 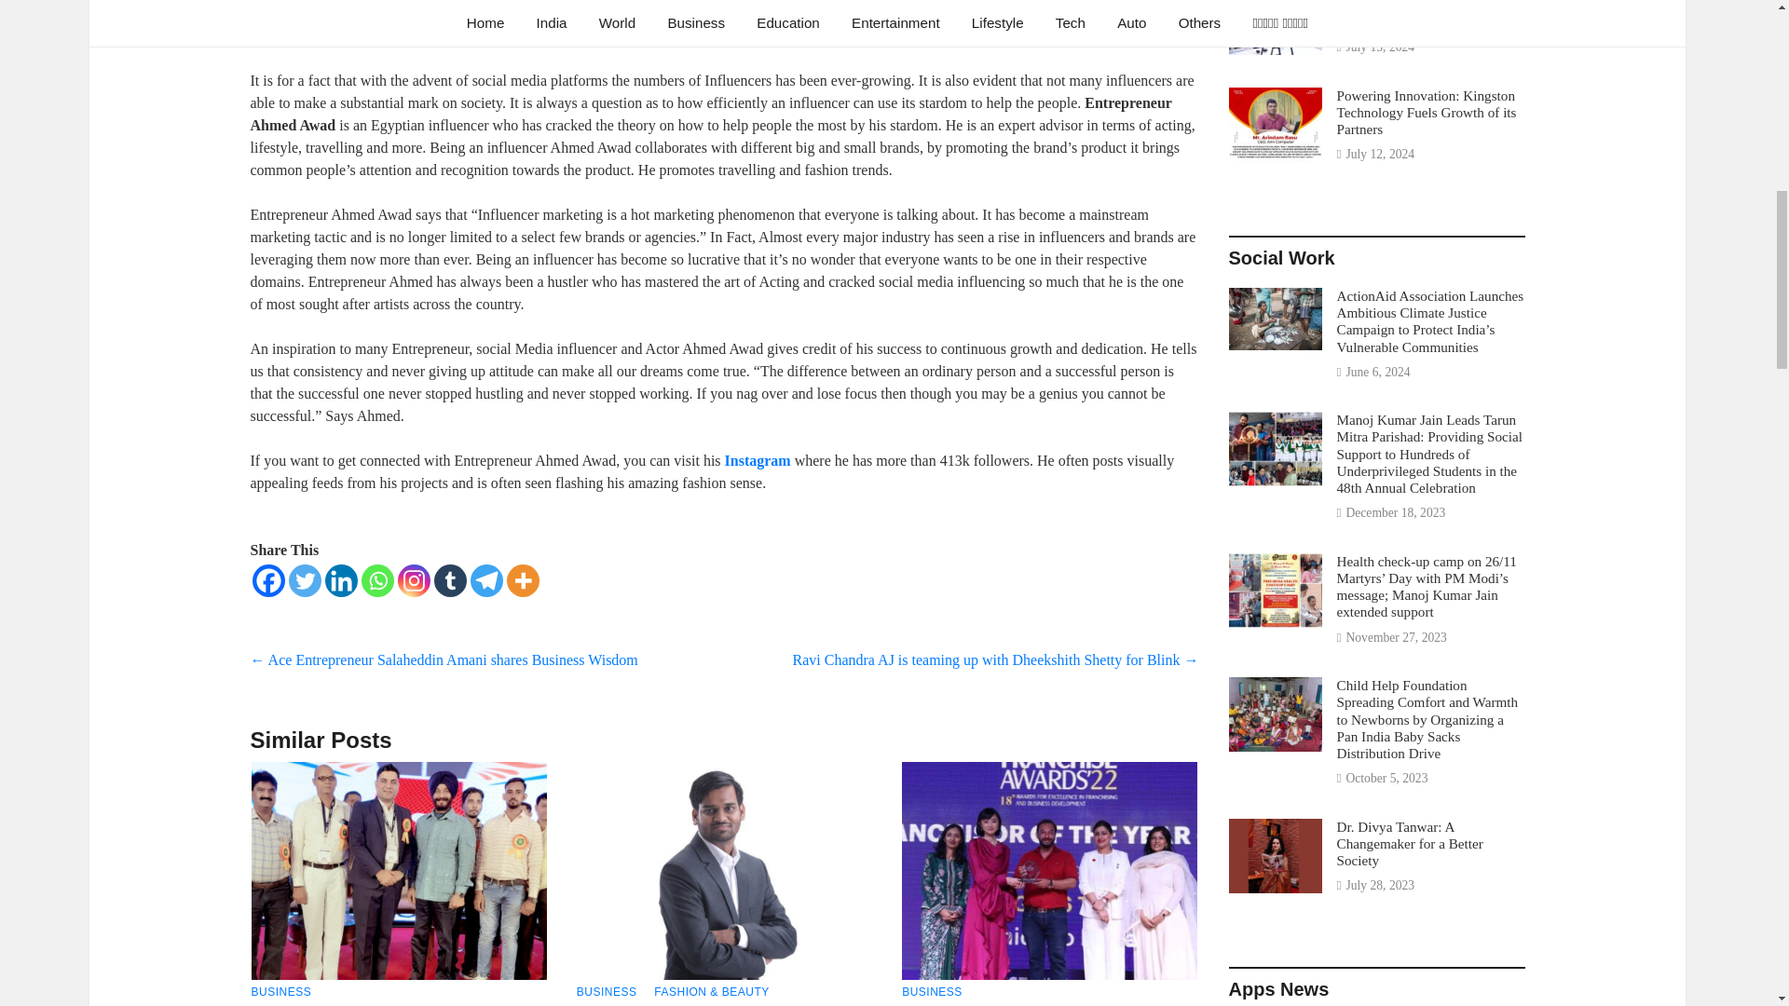 What do you see at coordinates (339, 580) in the screenshot?
I see `Linkedin` at bounding box center [339, 580].